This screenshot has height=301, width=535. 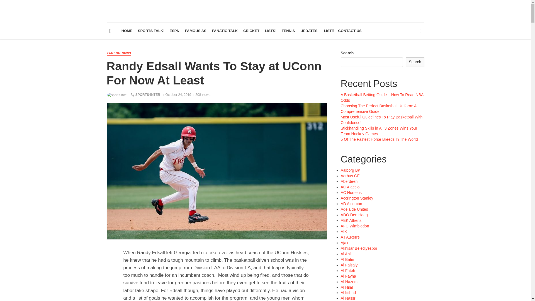 What do you see at coordinates (309, 31) in the screenshot?
I see `UPDATES` at bounding box center [309, 31].